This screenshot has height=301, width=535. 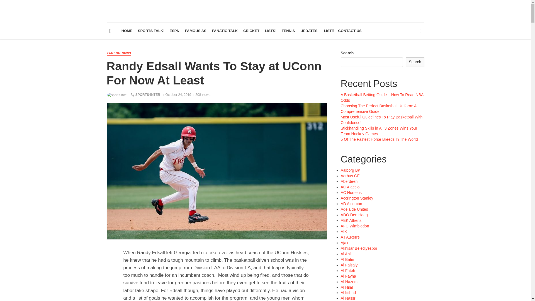 What do you see at coordinates (309, 31) in the screenshot?
I see `UPDATES` at bounding box center [309, 31].